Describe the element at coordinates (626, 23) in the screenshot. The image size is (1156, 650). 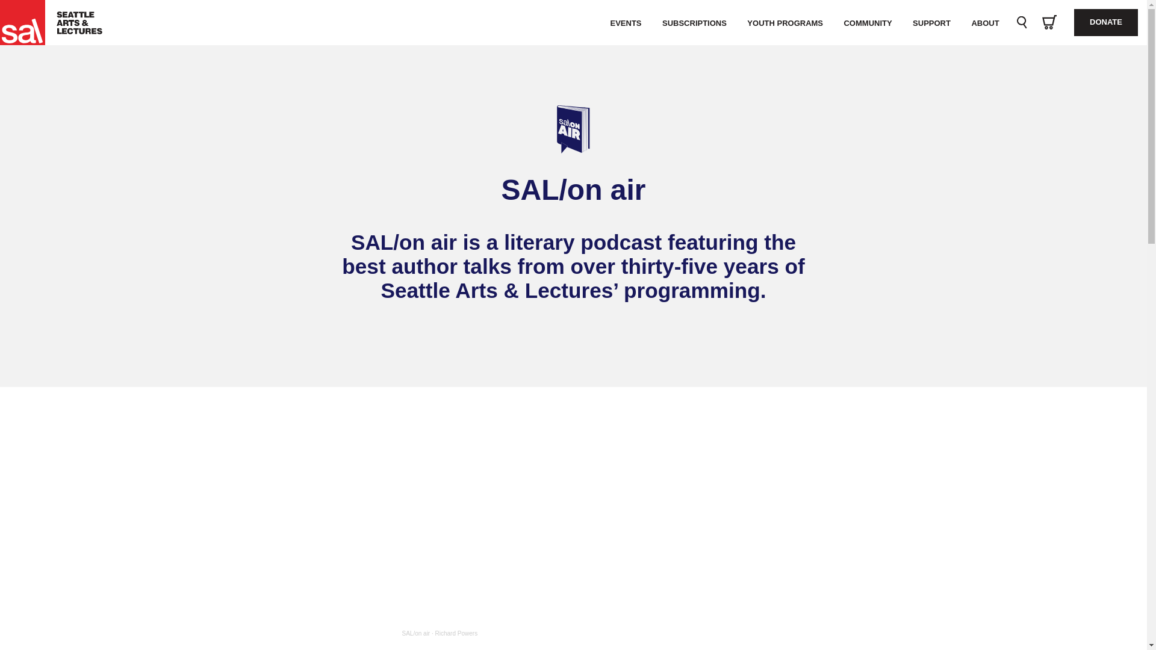
I see `EVENTS` at that location.